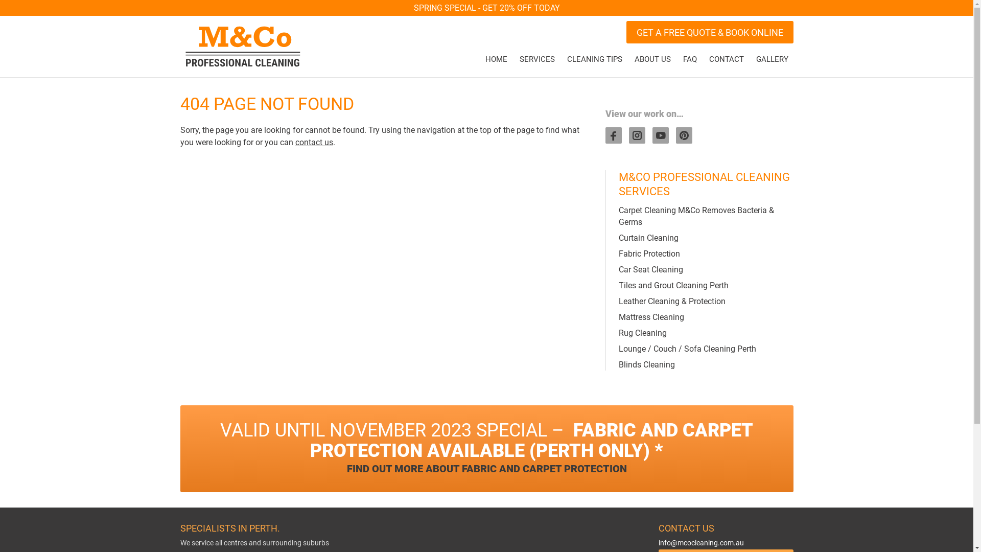 The width and height of the screenshot is (981, 552). What do you see at coordinates (646, 365) in the screenshot?
I see `Blinds Cleaning` at bounding box center [646, 365].